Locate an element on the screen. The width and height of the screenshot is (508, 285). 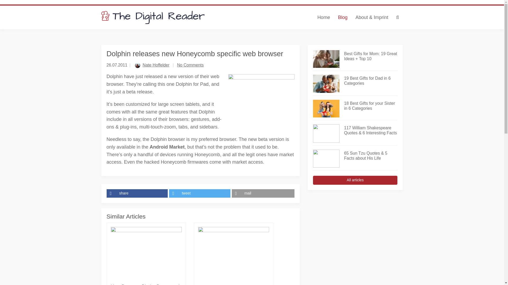
18 Best Gifts for your Sister in 6 Categories is located at coordinates (370, 106).